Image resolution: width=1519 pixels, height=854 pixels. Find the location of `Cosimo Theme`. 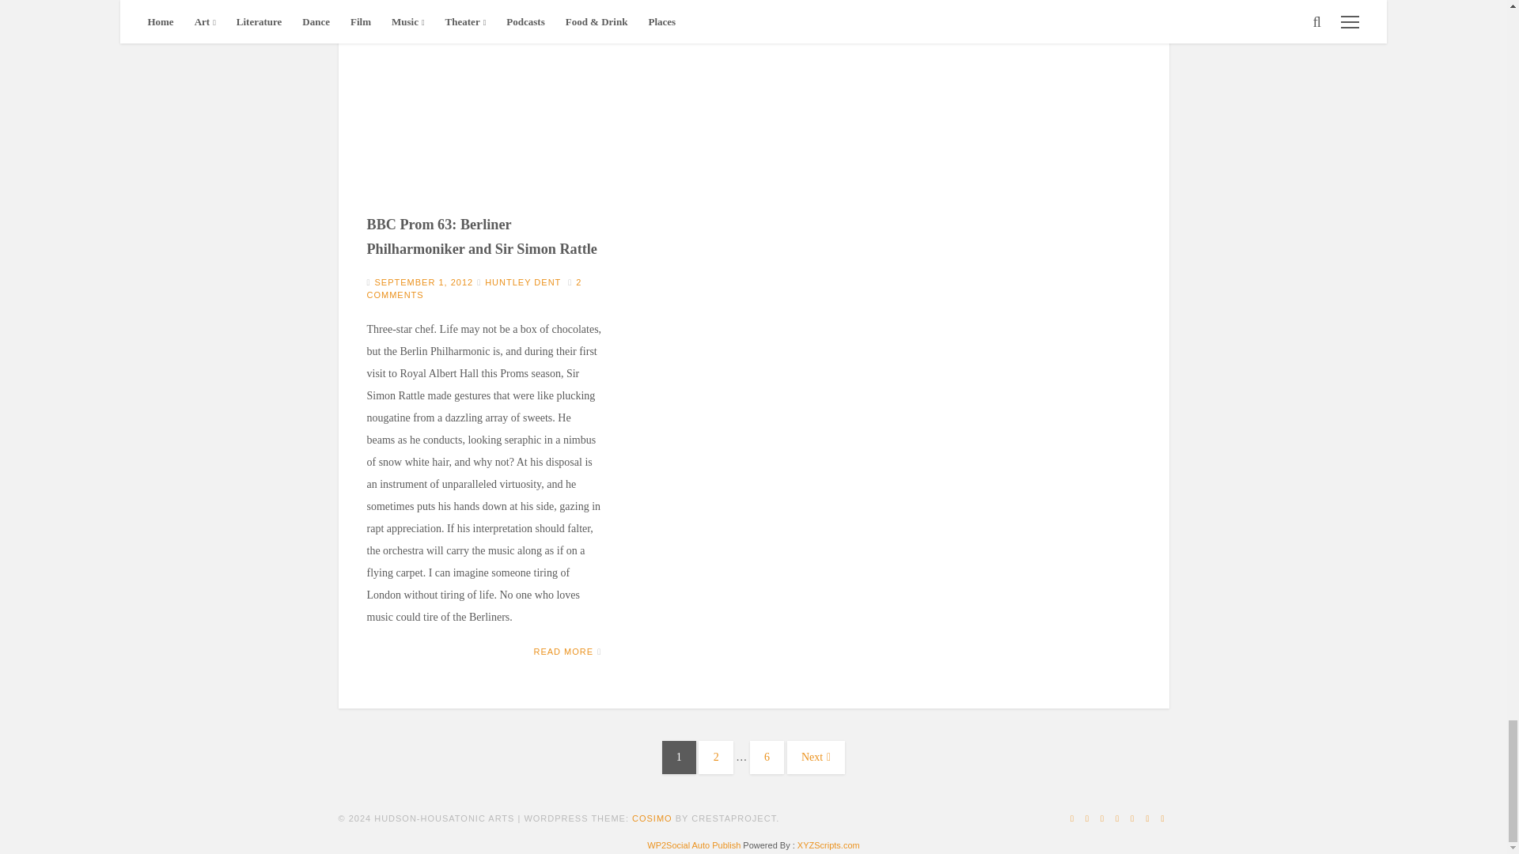

Cosimo Theme is located at coordinates (652, 818).